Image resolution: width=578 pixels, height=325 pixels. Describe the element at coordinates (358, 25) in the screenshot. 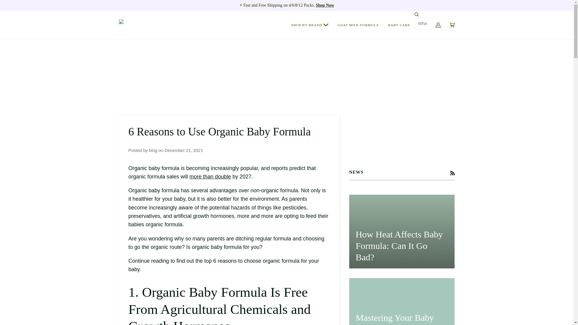

I see `GOAT MILK FORMULA` at that location.